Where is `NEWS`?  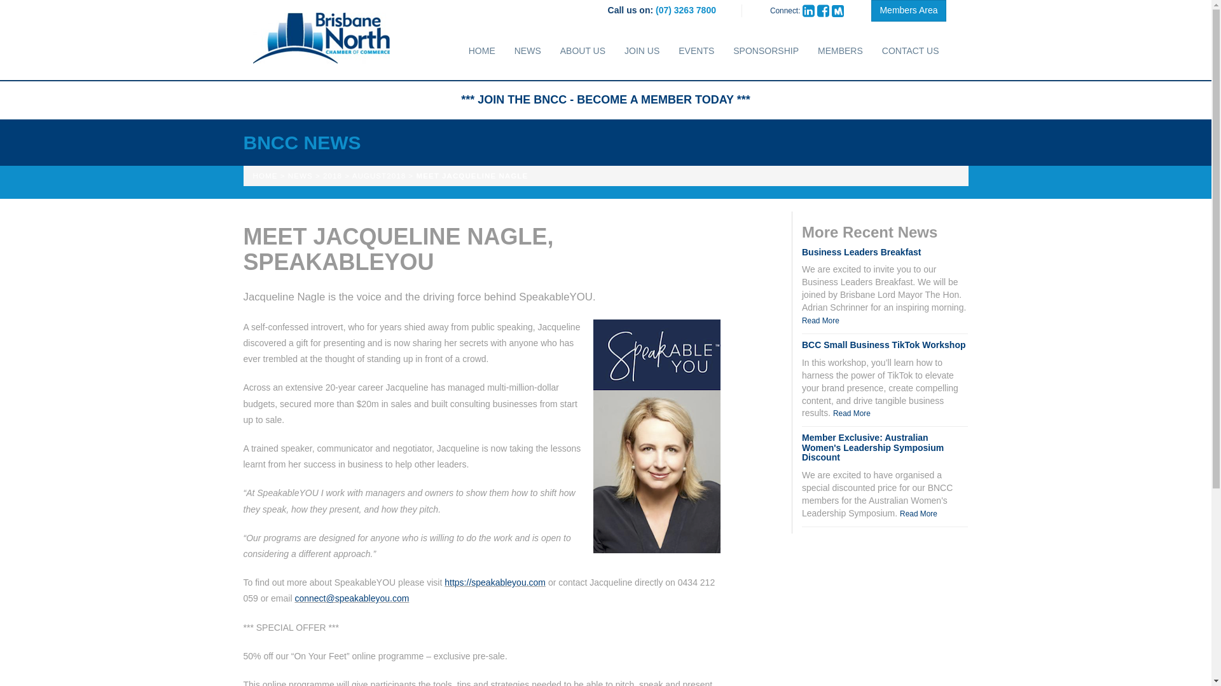
NEWS is located at coordinates (528, 51).